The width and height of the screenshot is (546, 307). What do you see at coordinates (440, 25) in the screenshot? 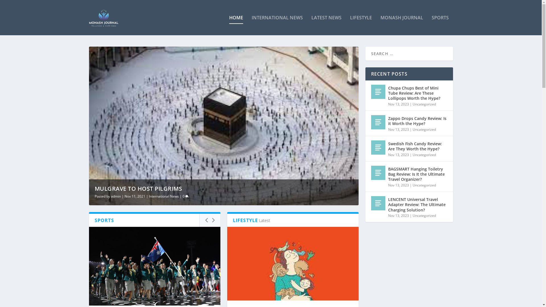
I see `SPORTS` at bounding box center [440, 25].